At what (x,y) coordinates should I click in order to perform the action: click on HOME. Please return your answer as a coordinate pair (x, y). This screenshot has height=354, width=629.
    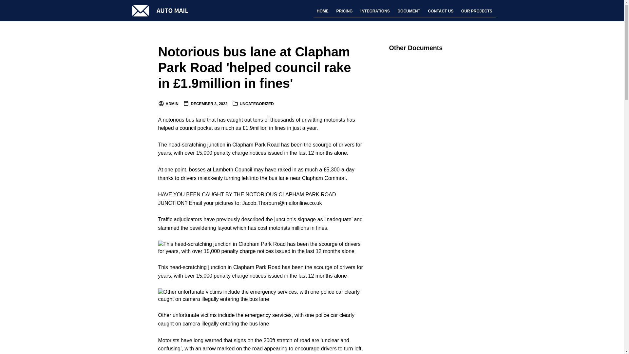
    Looking at the image, I should click on (322, 11).